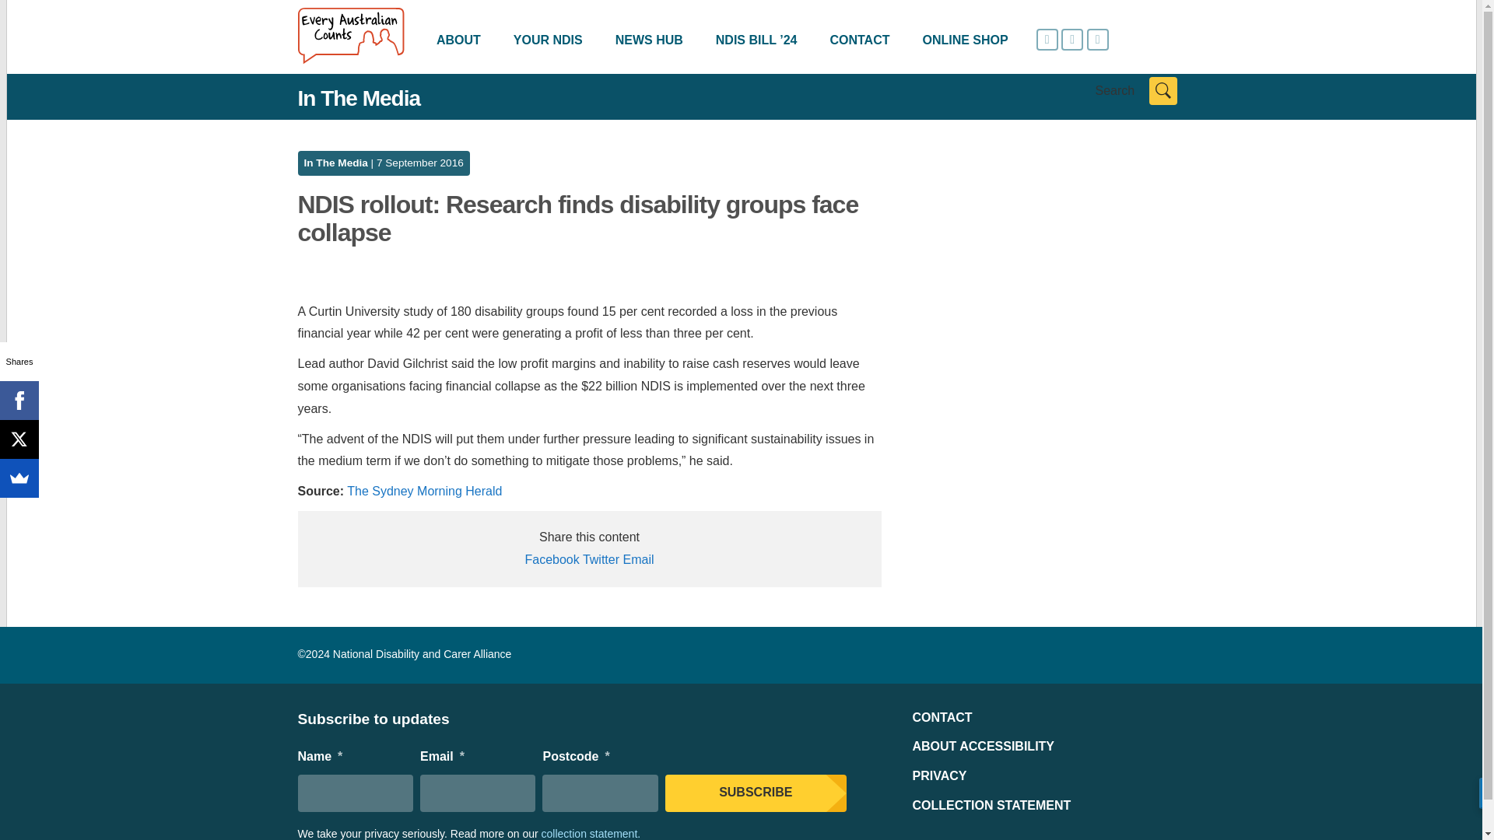  Describe the element at coordinates (601, 558) in the screenshot. I see `Share via Twitter` at that location.